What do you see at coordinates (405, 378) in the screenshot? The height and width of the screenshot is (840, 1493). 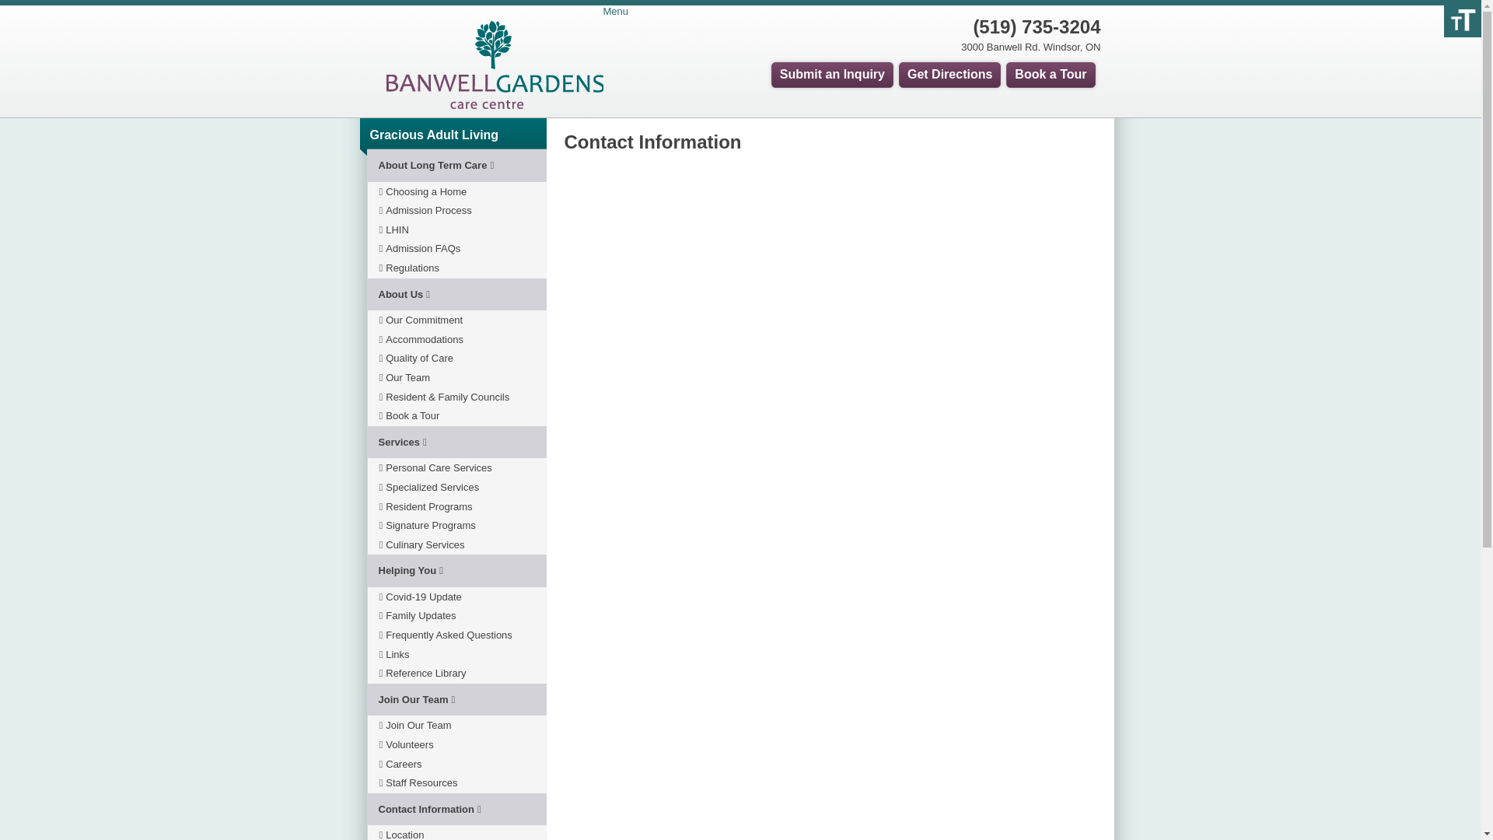 I see `Our Team` at bounding box center [405, 378].